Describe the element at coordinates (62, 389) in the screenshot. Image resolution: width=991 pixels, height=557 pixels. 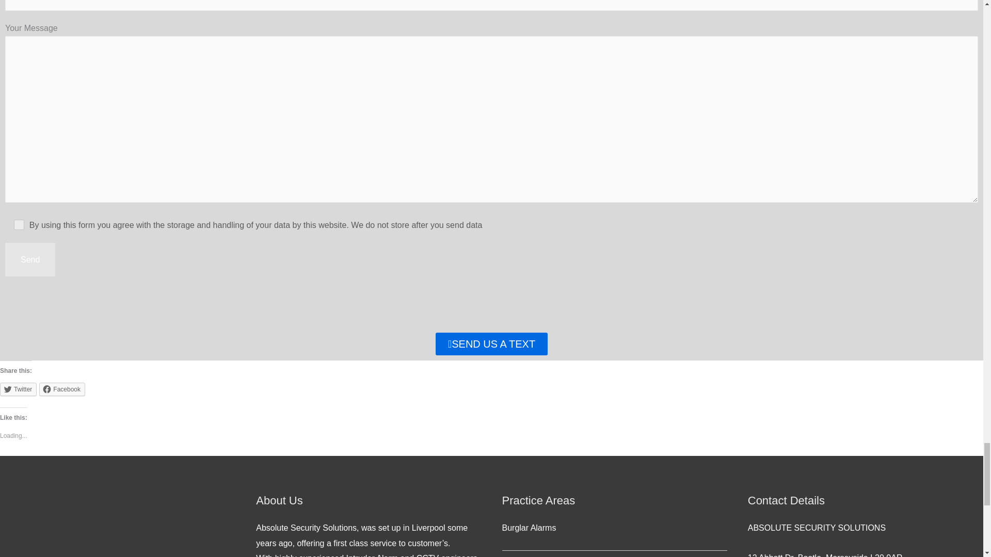
I see `Facebook` at that location.